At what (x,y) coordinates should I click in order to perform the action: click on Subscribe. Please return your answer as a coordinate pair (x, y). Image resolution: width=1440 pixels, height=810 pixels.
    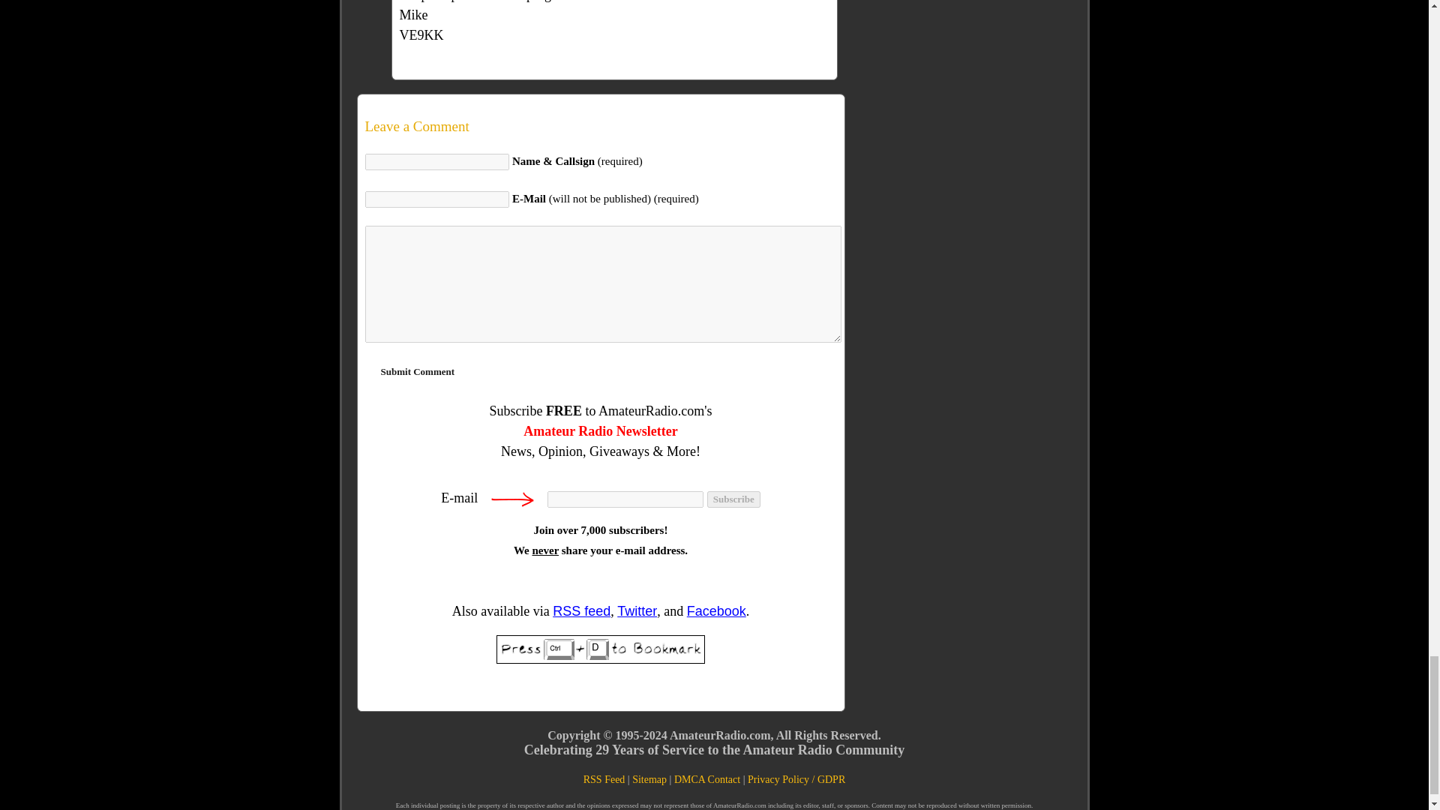
    Looking at the image, I should click on (733, 499).